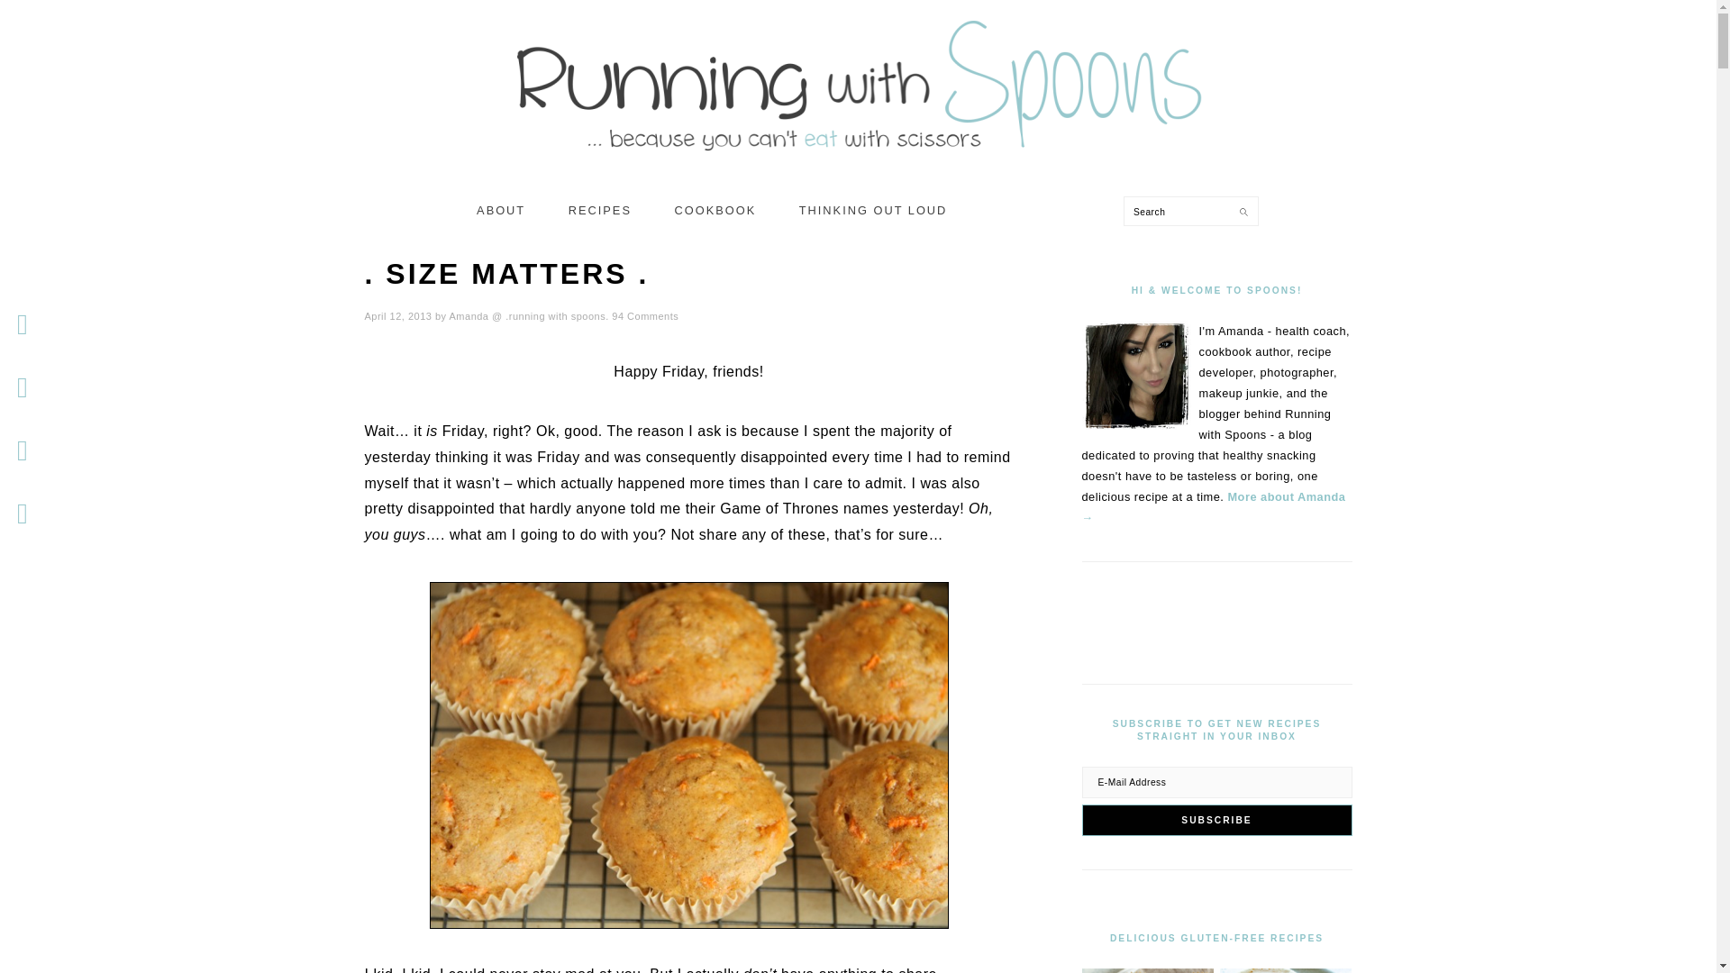 The height and width of the screenshot is (973, 1730). I want to click on COOKBOOK, so click(715, 211).